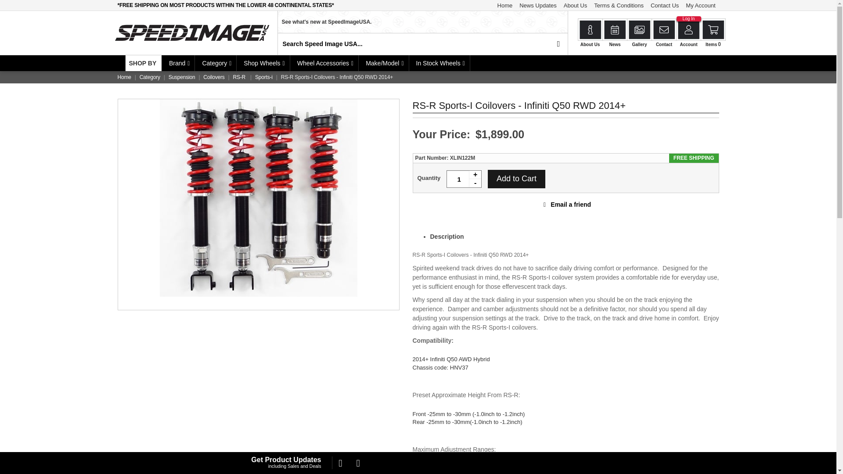 This screenshot has width=843, height=474. What do you see at coordinates (340, 463) in the screenshot?
I see `Like Us on Facebook` at bounding box center [340, 463].